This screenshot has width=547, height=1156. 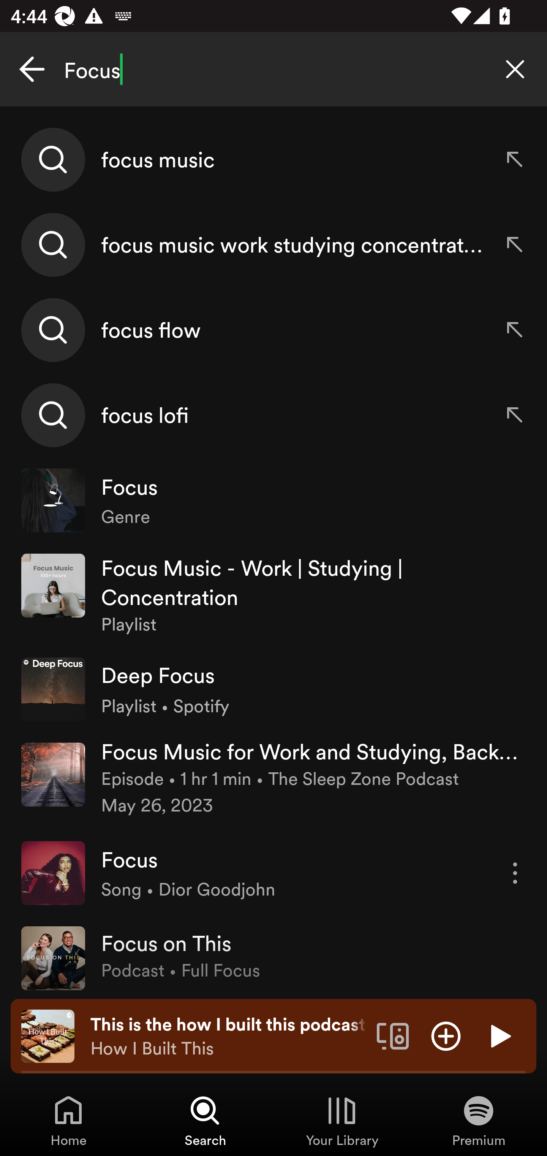 I want to click on More options for song Focus, so click(x=515, y=873).